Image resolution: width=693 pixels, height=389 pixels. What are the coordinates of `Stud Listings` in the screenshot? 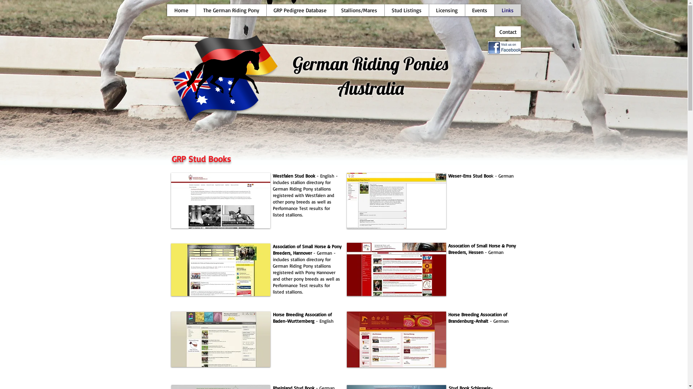 It's located at (406, 10).